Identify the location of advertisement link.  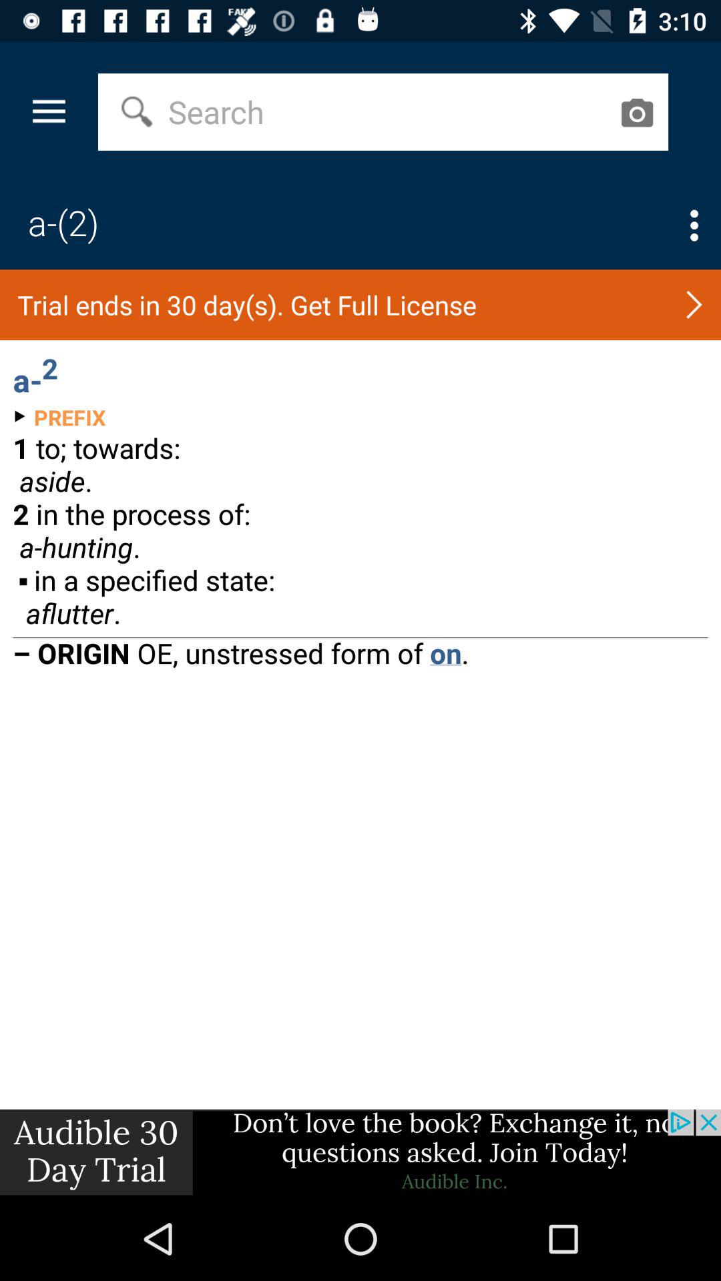
(360, 1153).